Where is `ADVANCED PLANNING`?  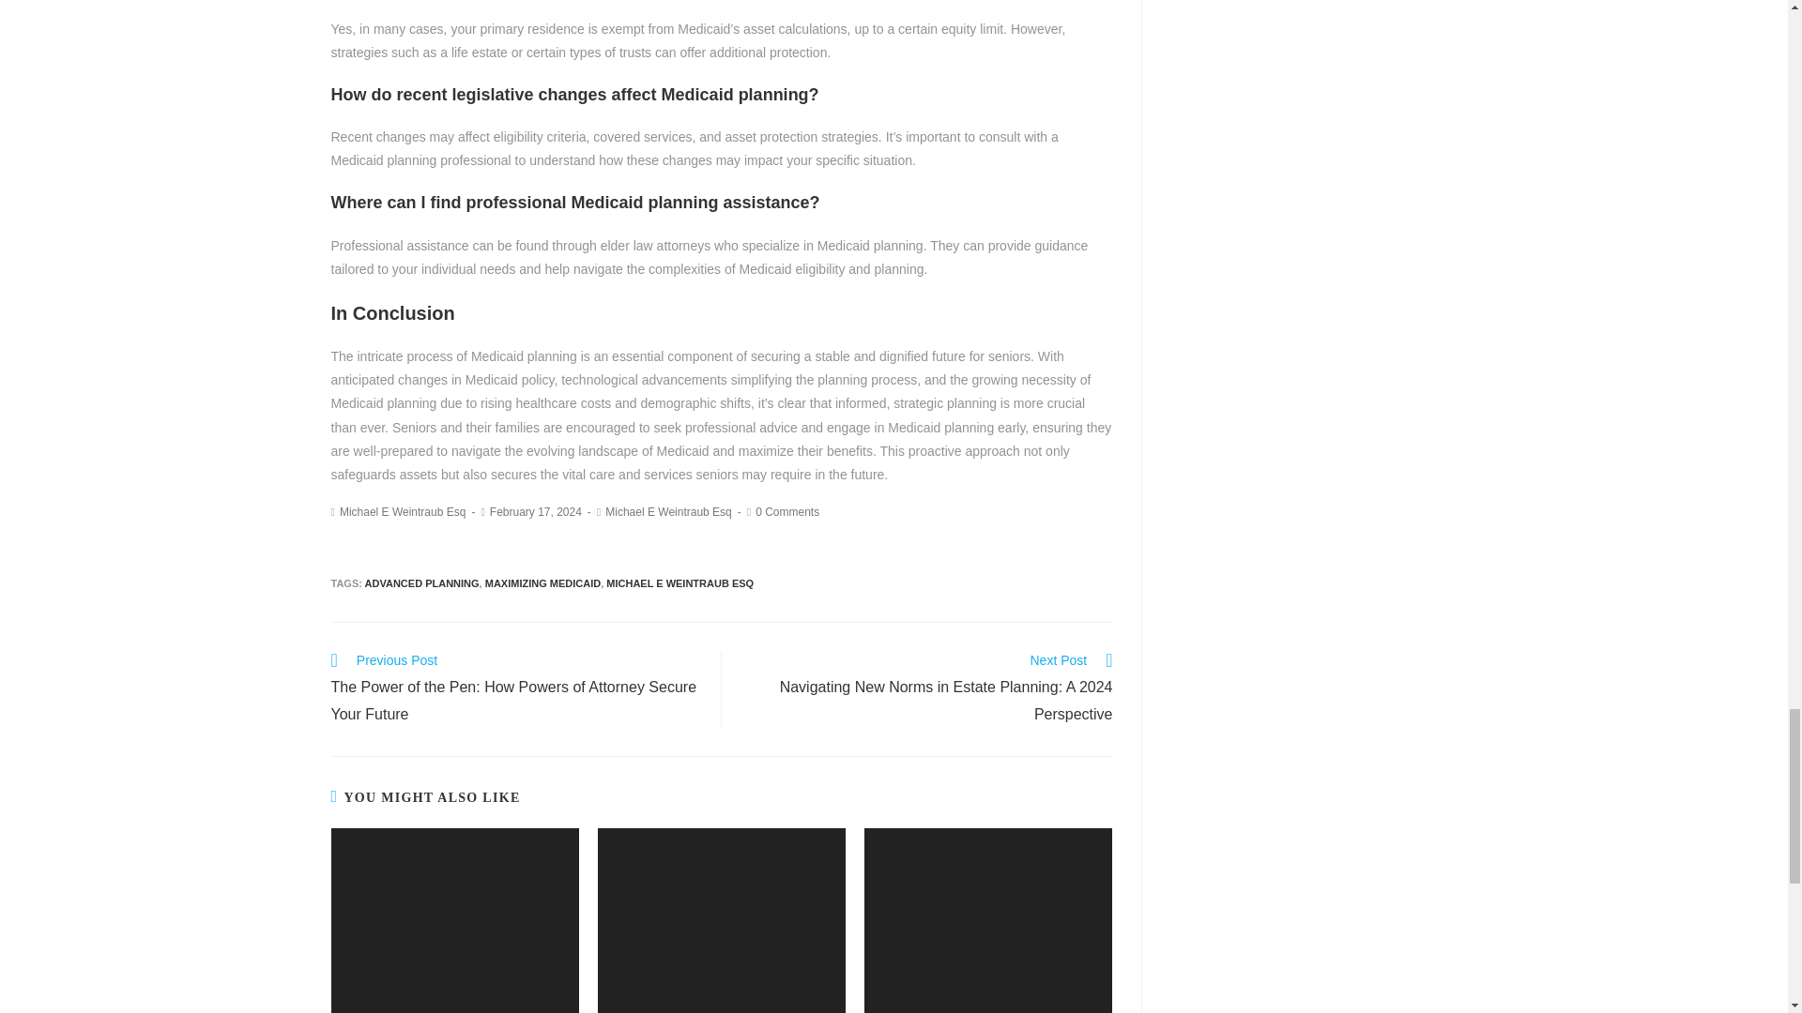 ADVANCED PLANNING is located at coordinates (422, 582).